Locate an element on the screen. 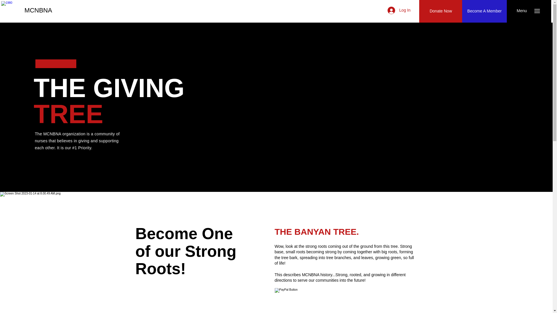  Become A Member is located at coordinates (484, 11).